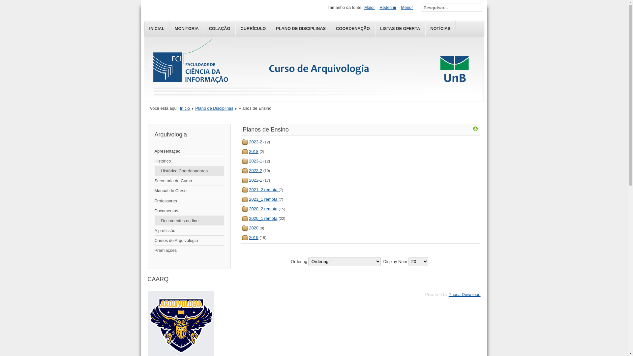  Describe the element at coordinates (189, 241) in the screenshot. I see `Cursos de Arquivologia` at that location.